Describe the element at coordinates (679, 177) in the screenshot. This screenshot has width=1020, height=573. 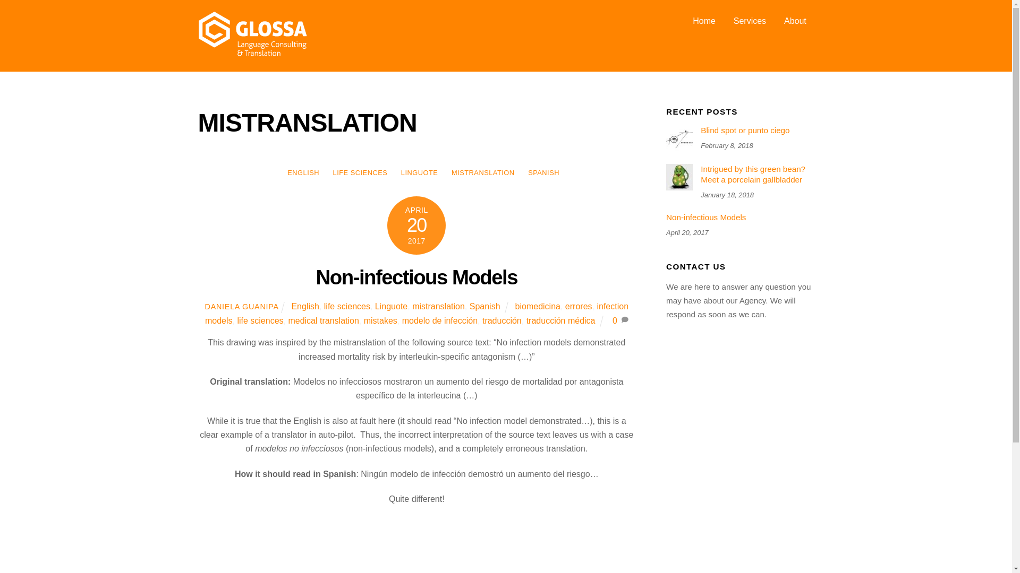
I see `Green Bean` at that location.